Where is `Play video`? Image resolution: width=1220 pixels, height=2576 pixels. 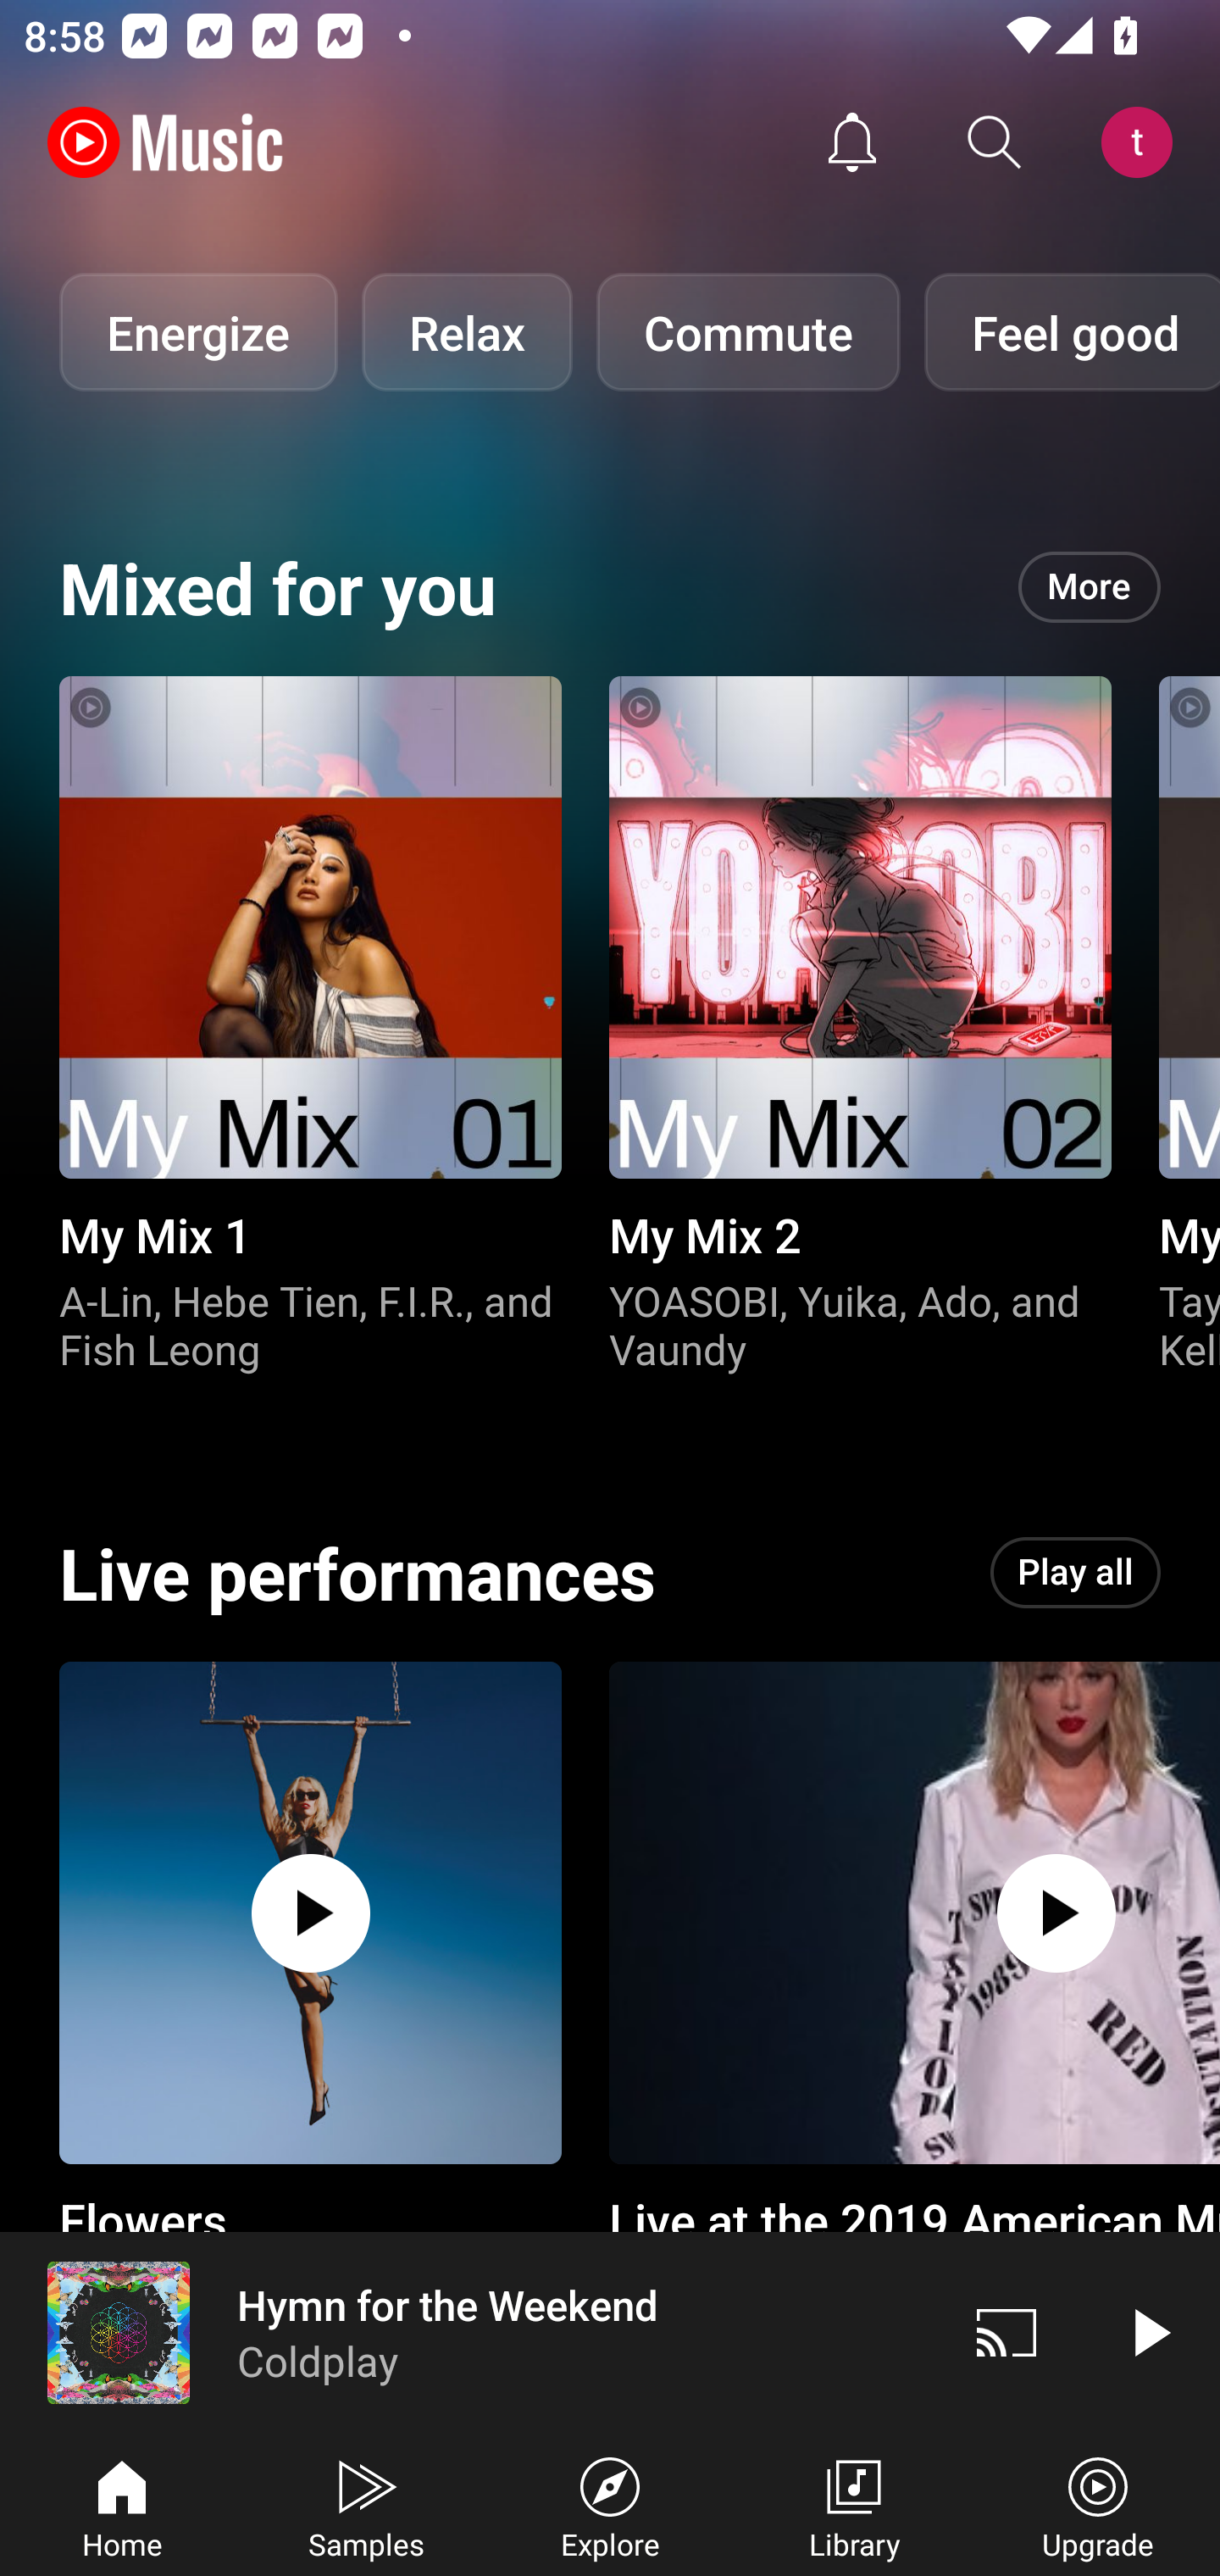 Play video is located at coordinates (1149, 2332).